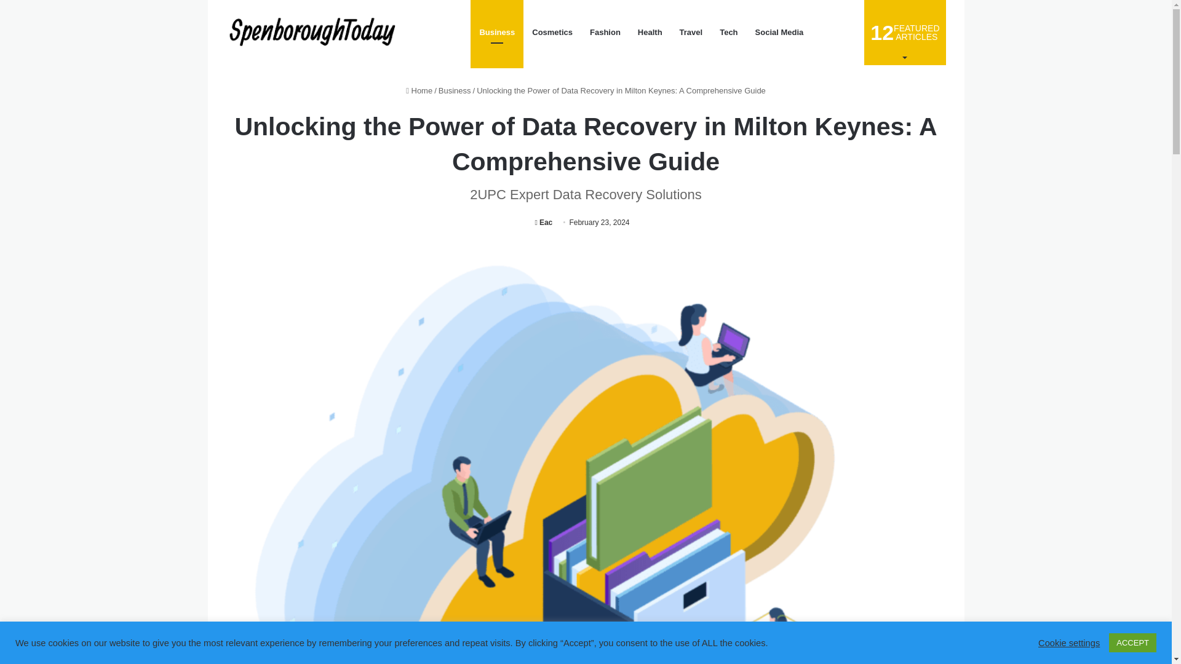  Describe the element at coordinates (905, 32) in the screenshot. I see `spenboroughtoday` at that location.